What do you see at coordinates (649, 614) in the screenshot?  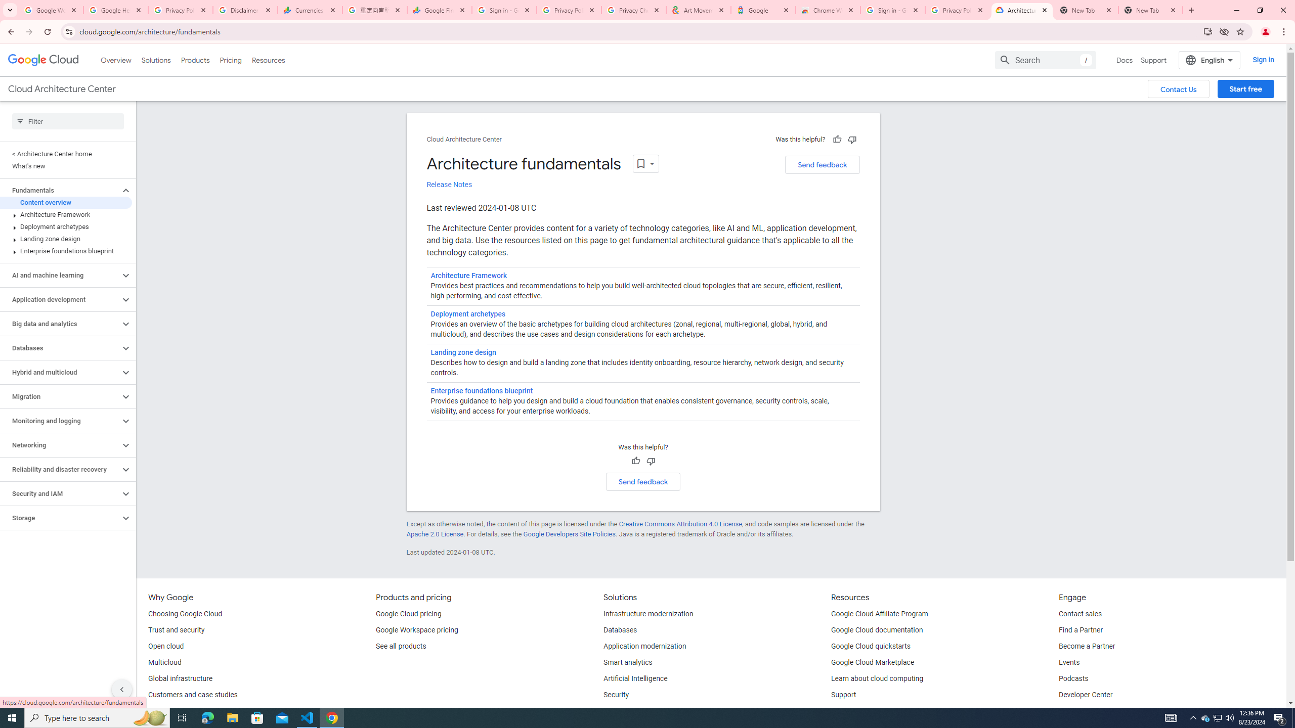 I see `Infrastructure modernization` at bounding box center [649, 614].